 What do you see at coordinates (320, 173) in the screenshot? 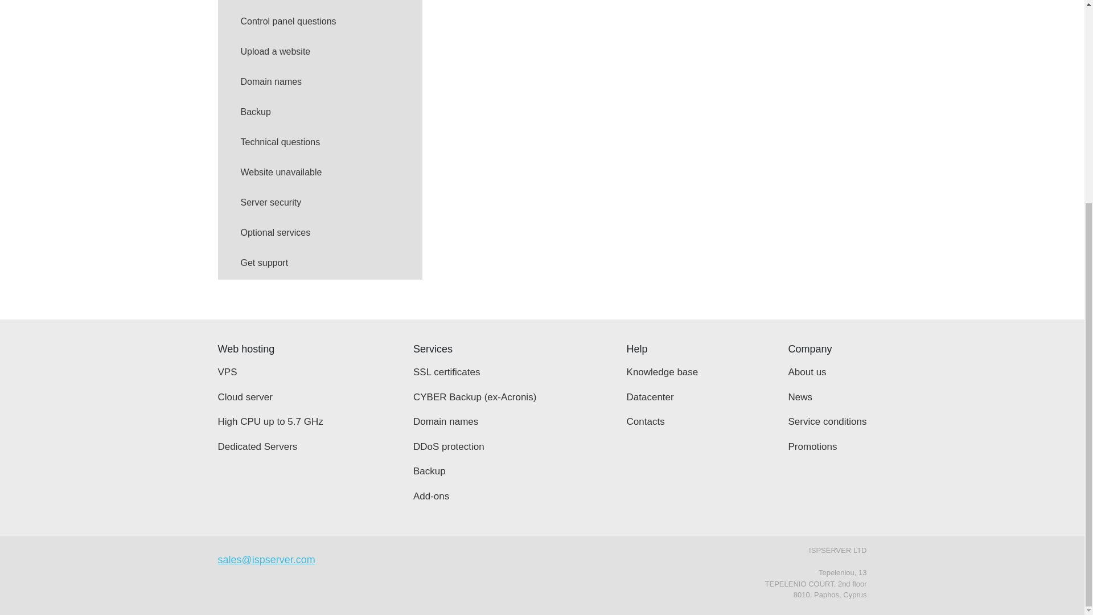
I see `Website unavailable` at bounding box center [320, 173].